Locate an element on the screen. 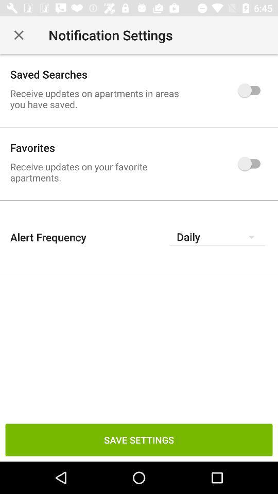  launch icon at the top left corner is located at coordinates (19, 35).